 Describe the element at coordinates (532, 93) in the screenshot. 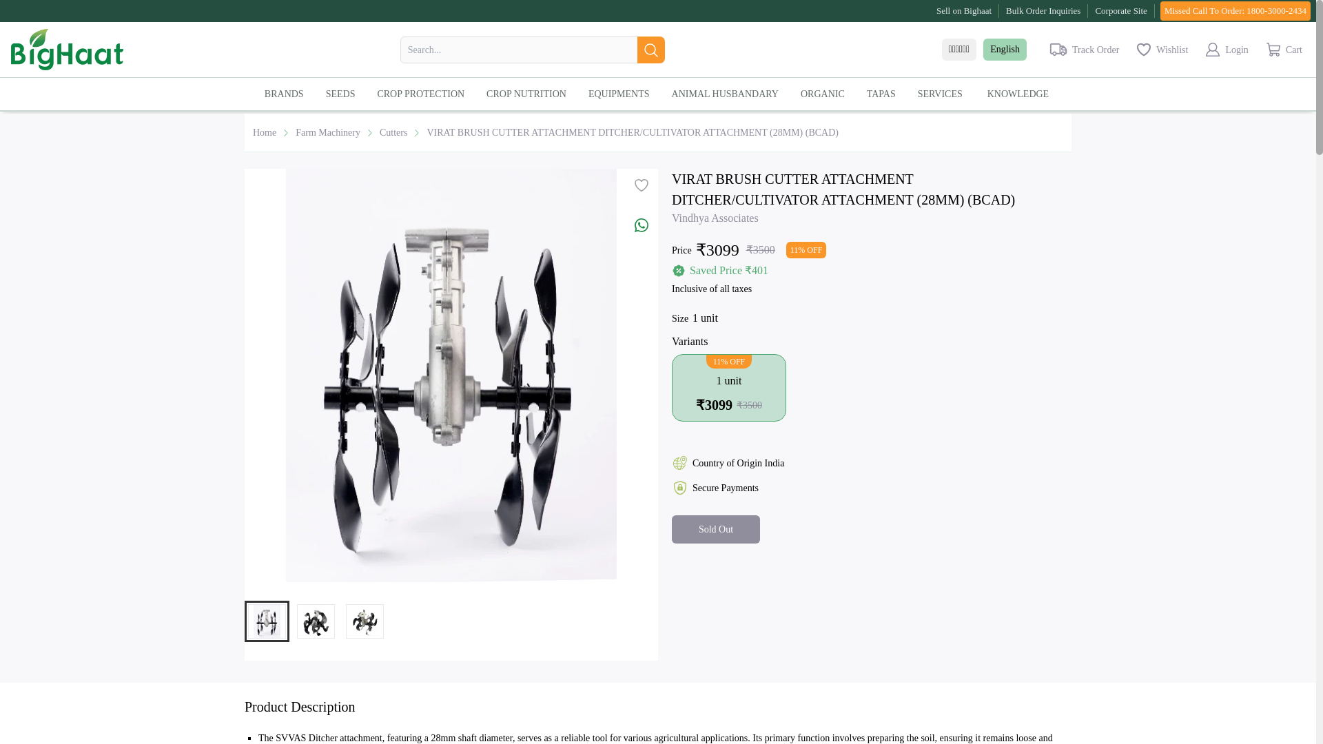

I see `CROP NUTRITION` at that location.